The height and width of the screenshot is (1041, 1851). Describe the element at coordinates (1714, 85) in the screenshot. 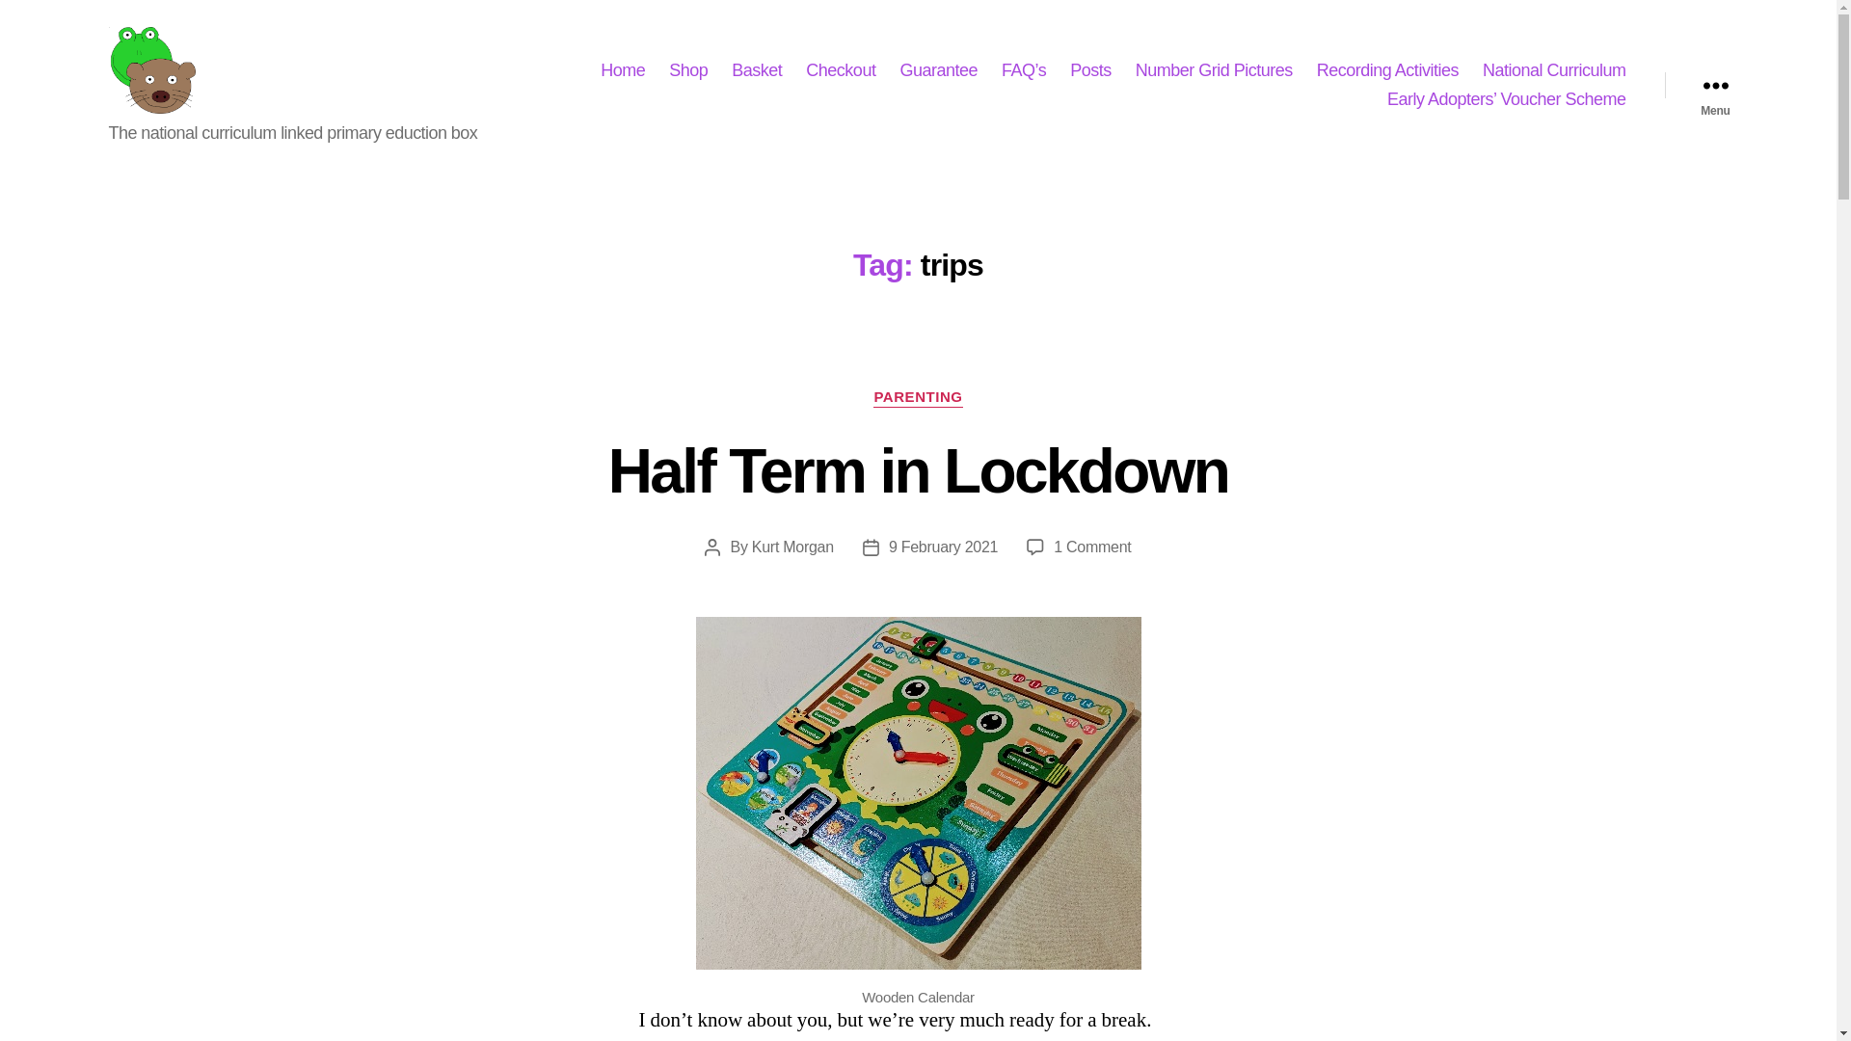

I see `Menu` at that location.